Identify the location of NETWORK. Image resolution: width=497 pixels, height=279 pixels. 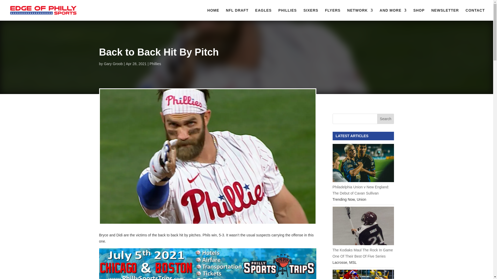
(360, 14).